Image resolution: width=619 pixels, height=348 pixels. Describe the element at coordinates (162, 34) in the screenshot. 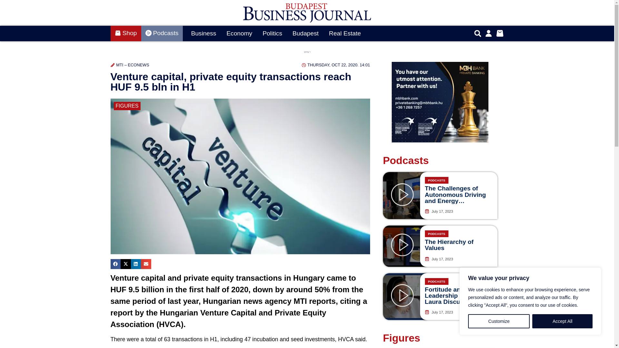

I see `Podcasts` at that location.